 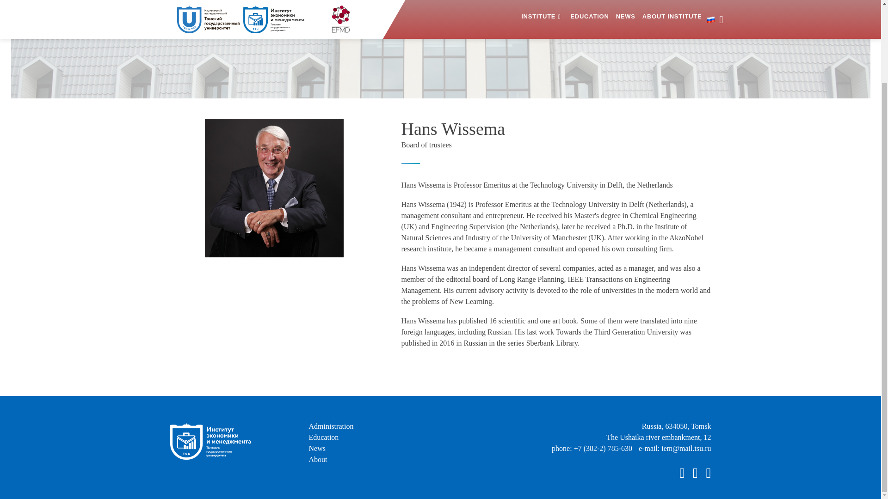 I want to click on Board of trustees, so click(x=426, y=144).